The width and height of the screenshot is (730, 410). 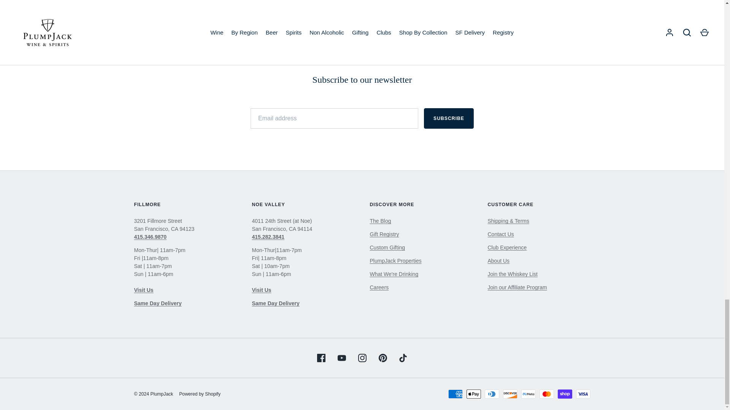 I want to click on tel:415.346.9870, so click(x=150, y=237).